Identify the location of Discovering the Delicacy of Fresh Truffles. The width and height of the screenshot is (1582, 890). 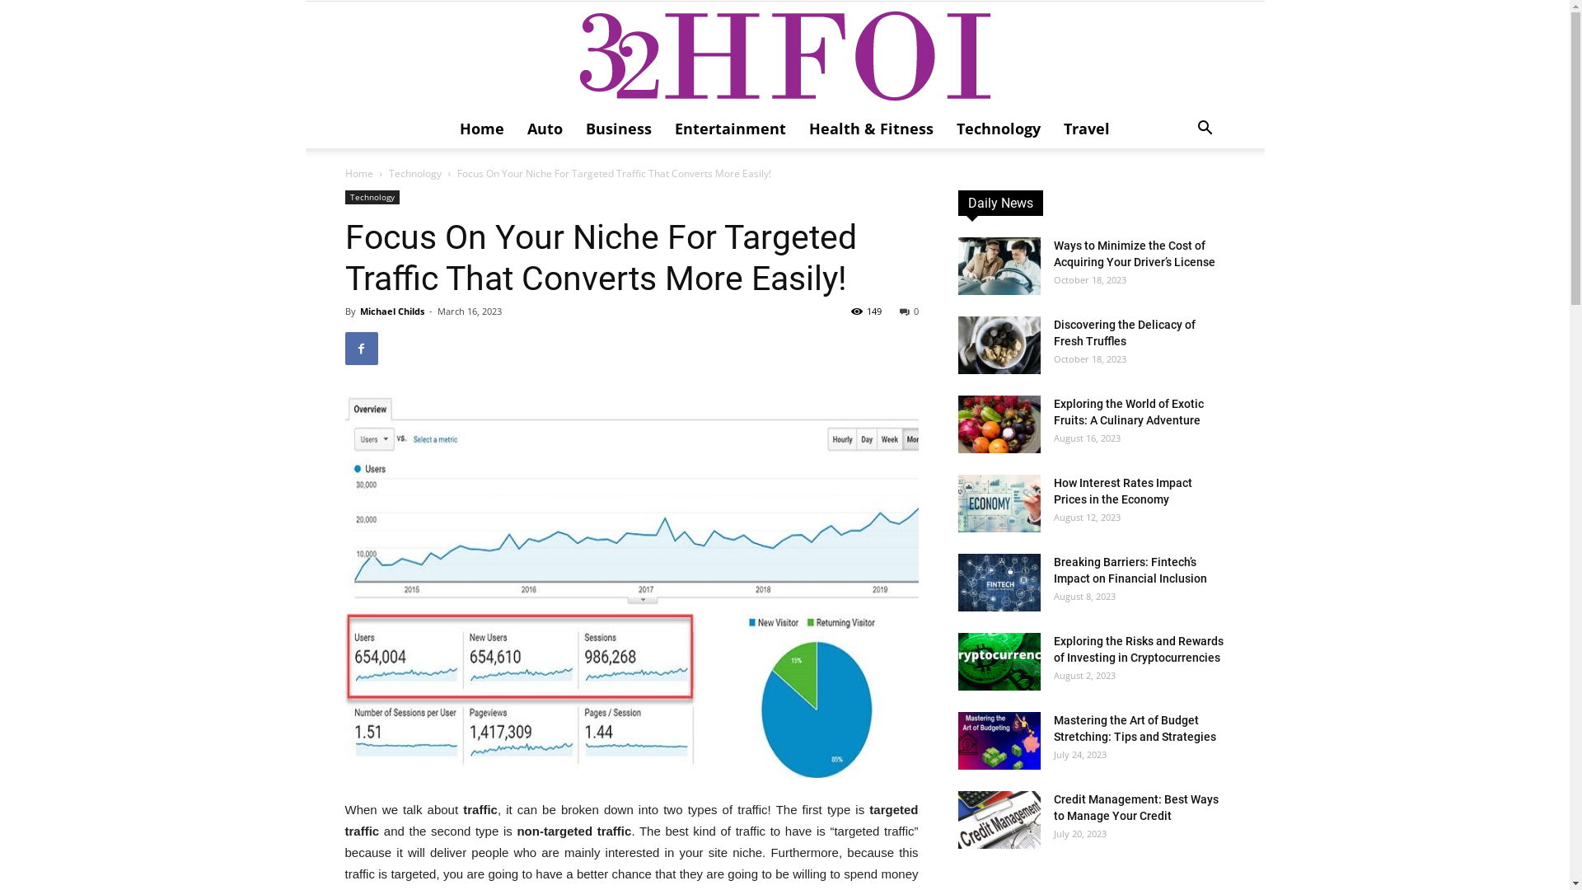
(999, 345).